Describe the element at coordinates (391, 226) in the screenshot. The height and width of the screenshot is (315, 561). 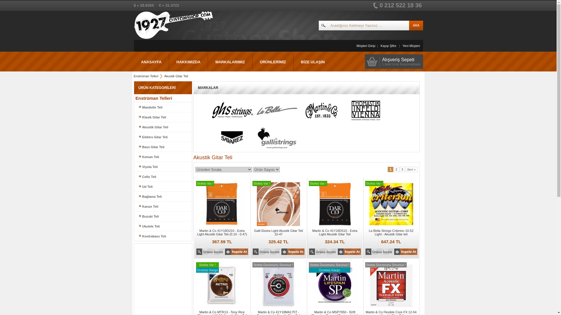
I see `Criterion 10-52 Light - Akustik Gitar teli` at that location.